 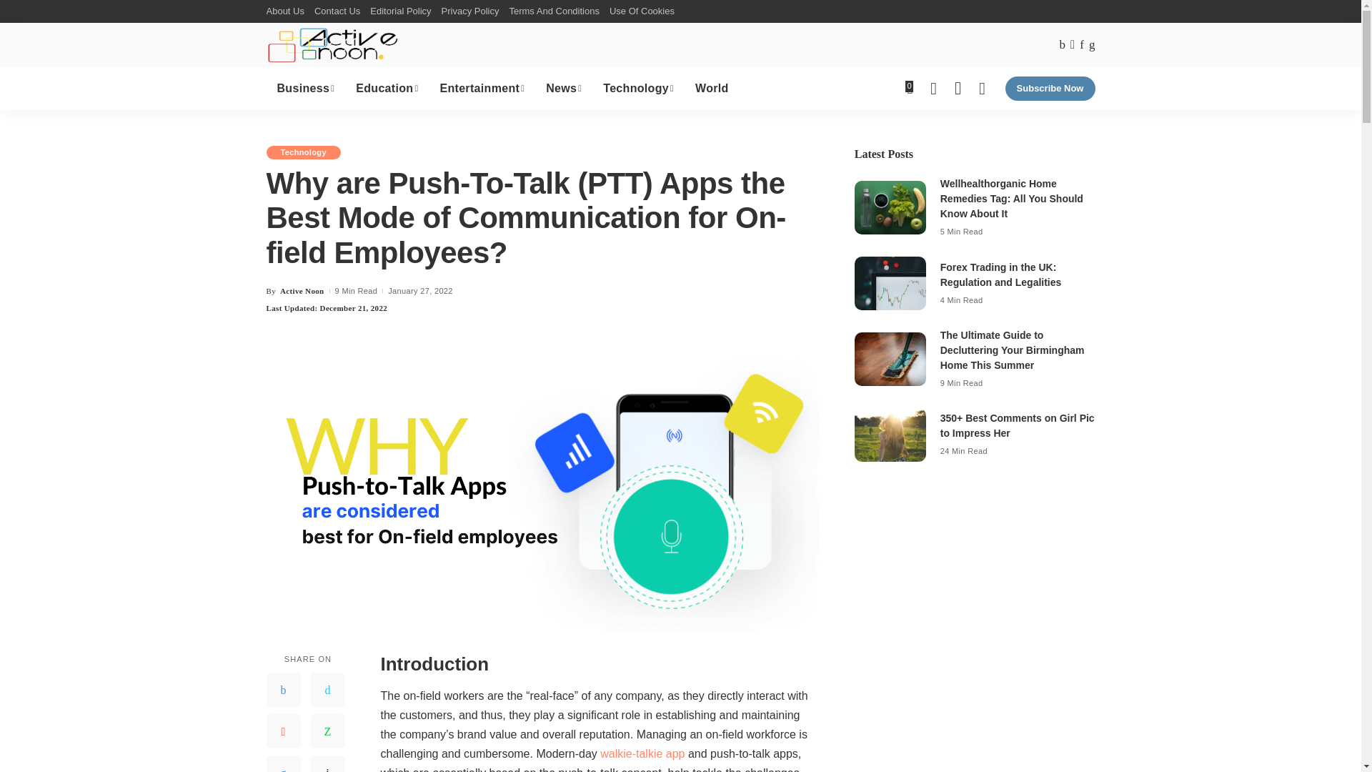 What do you see at coordinates (400, 11) in the screenshot?
I see `Editorial Policy` at bounding box center [400, 11].